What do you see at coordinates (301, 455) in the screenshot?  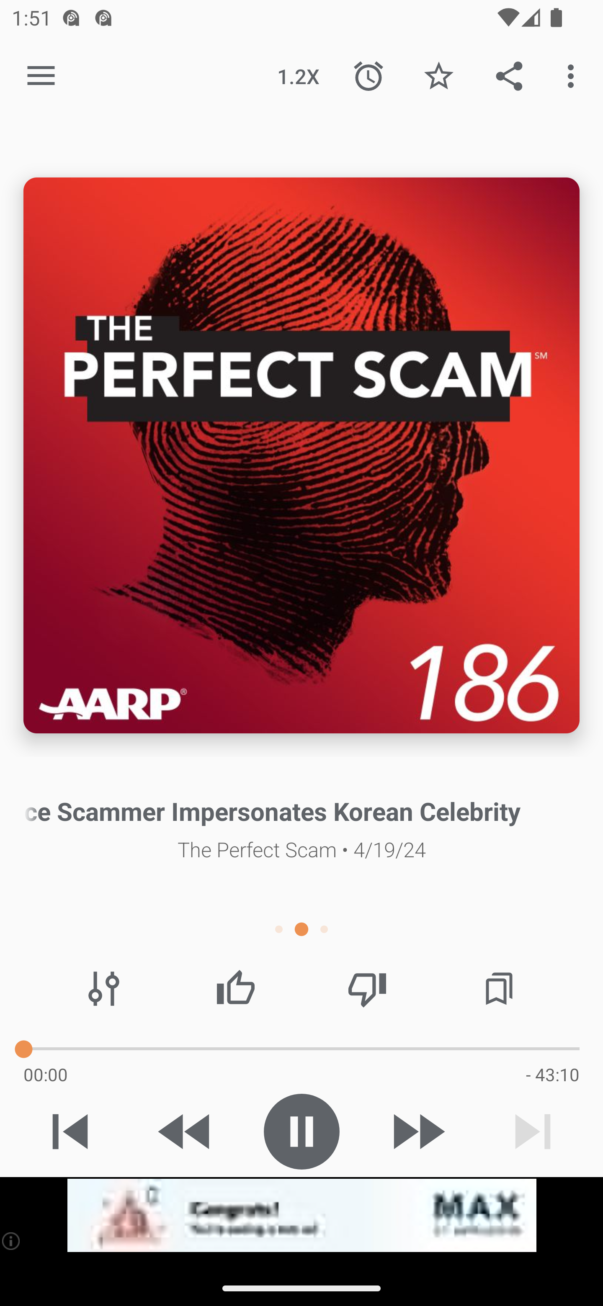 I see `Episode description` at bounding box center [301, 455].